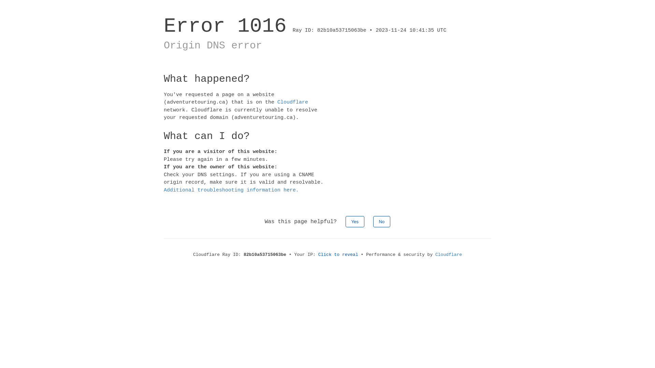  I want to click on Cloudflare, so click(293, 102).